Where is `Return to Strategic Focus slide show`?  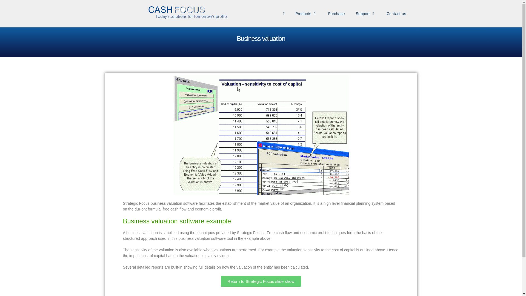
Return to Strategic Focus slide show is located at coordinates (261, 281).